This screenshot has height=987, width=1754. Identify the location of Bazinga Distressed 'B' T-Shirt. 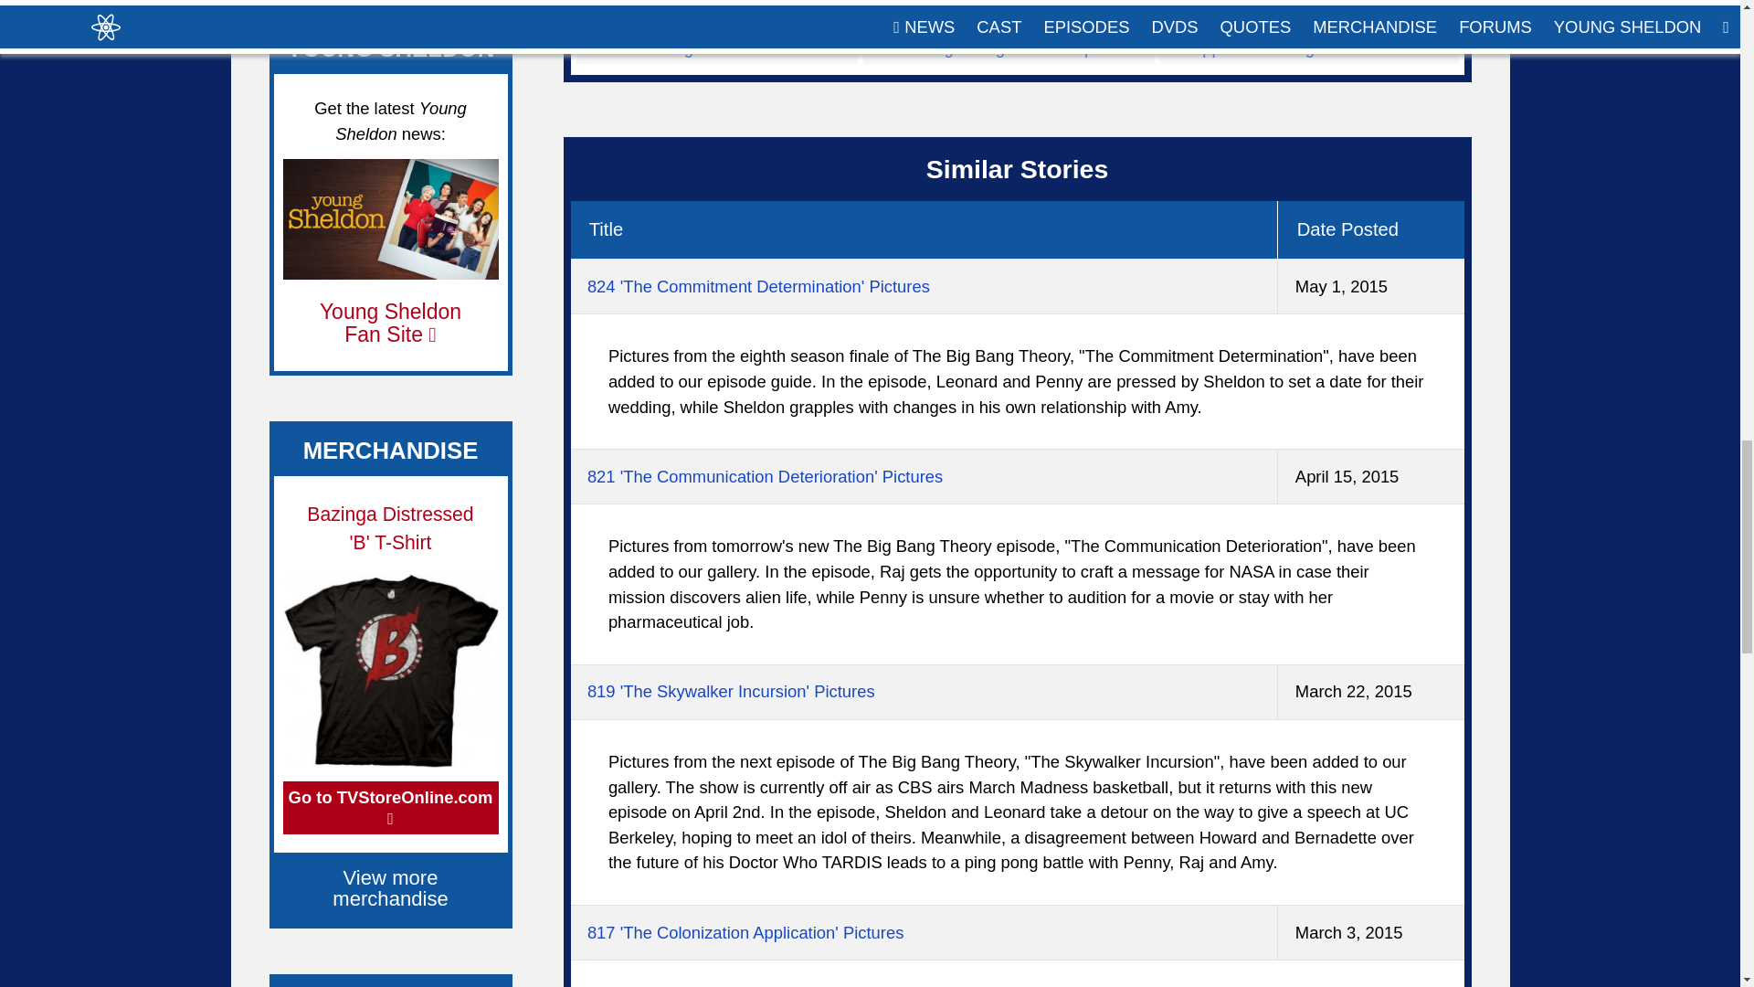
(390, 528).